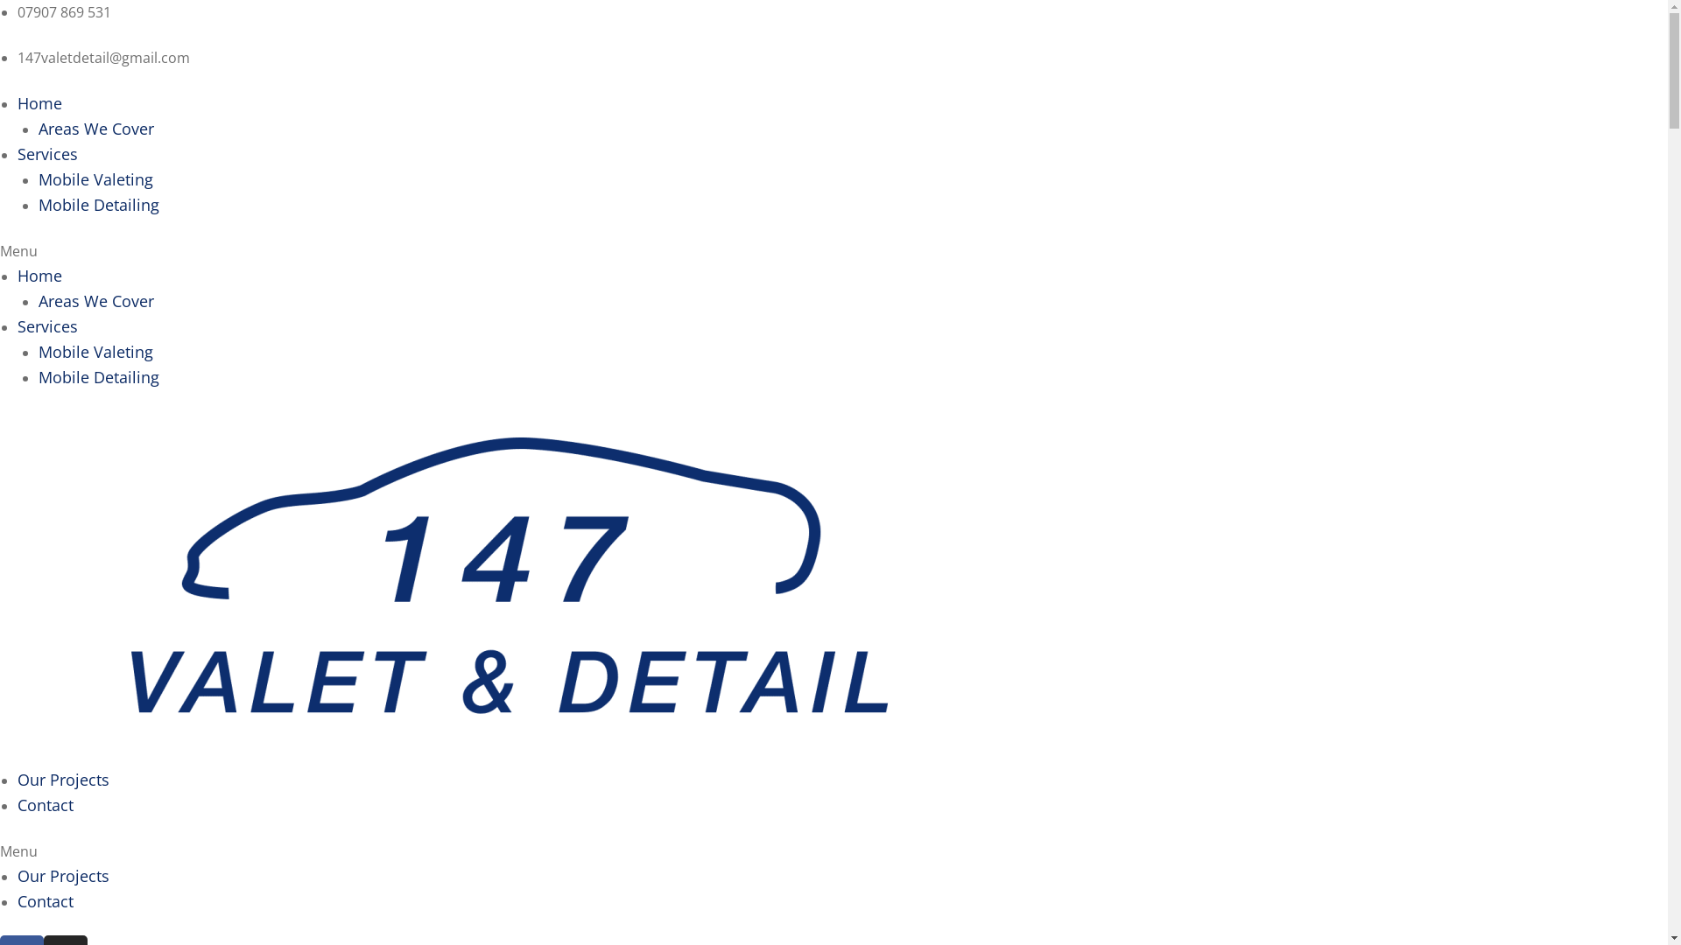 This screenshot has height=945, width=1681. What do you see at coordinates (99, 377) in the screenshot?
I see `Mobile Detailing` at bounding box center [99, 377].